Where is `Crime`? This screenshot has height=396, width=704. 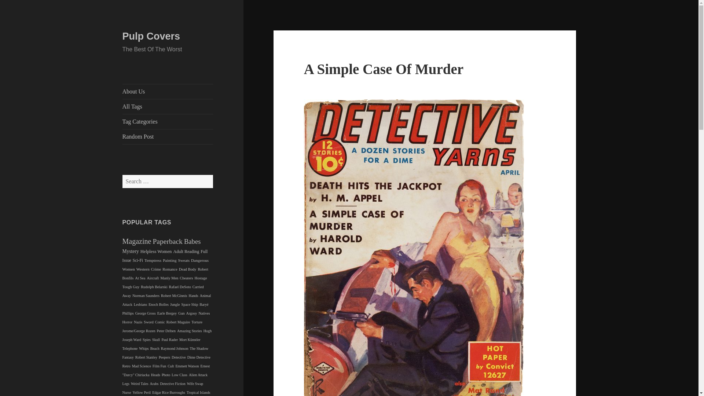 Crime is located at coordinates (156, 269).